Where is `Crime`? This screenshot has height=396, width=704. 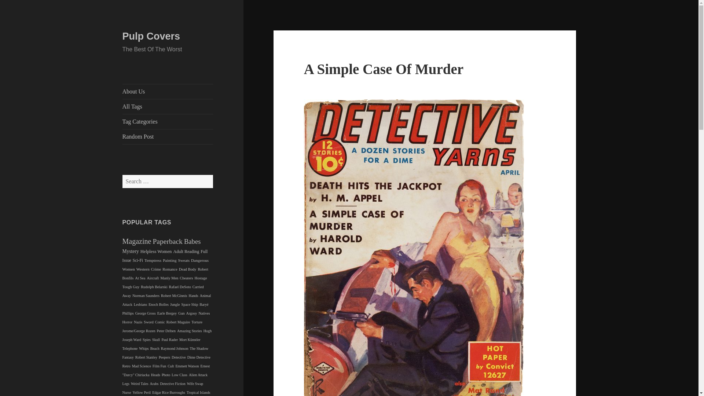 Crime is located at coordinates (156, 269).